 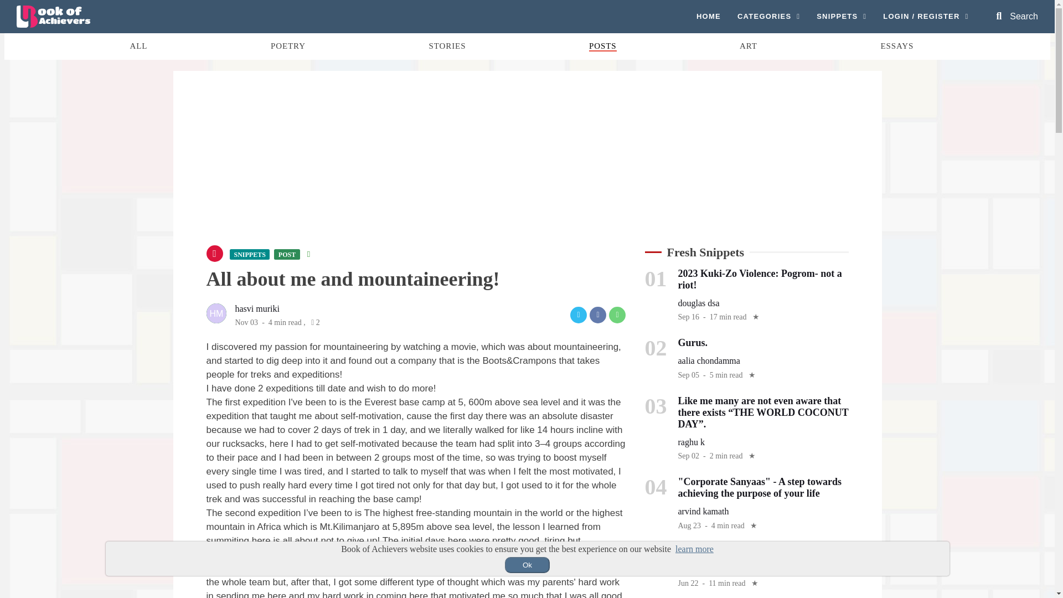 What do you see at coordinates (249, 254) in the screenshot?
I see `SNIPPETS` at bounding box center [249, 254].